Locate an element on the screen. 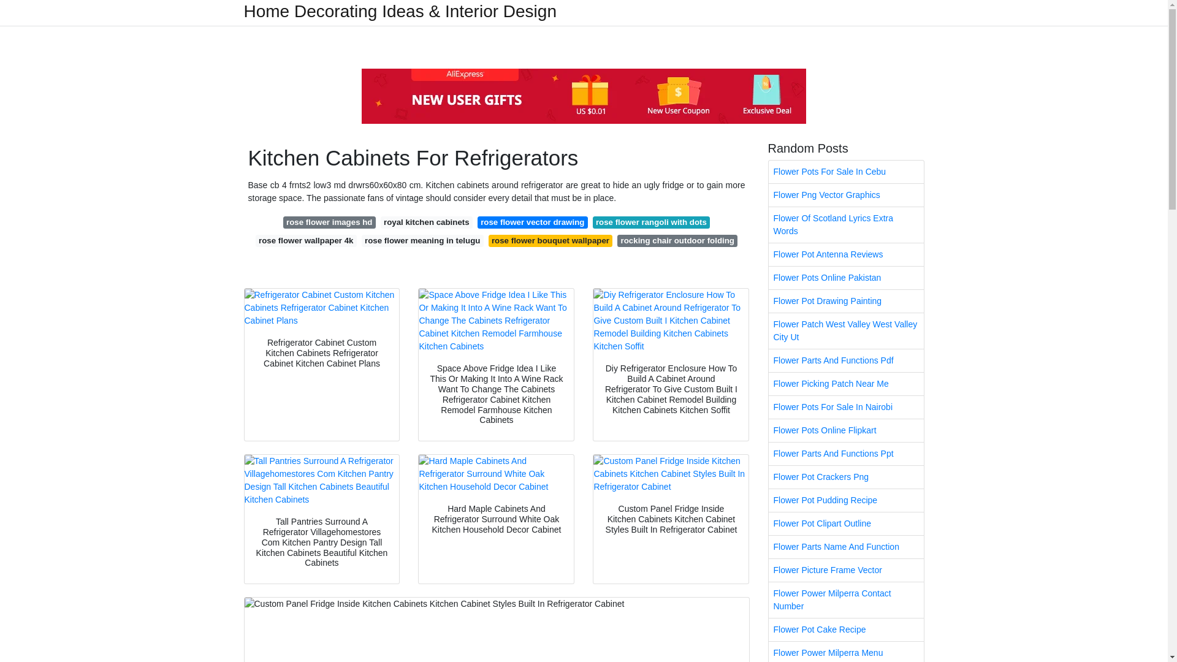  Flower Patch West Valley West Valley City Ut is located at coordinates (846, 331).